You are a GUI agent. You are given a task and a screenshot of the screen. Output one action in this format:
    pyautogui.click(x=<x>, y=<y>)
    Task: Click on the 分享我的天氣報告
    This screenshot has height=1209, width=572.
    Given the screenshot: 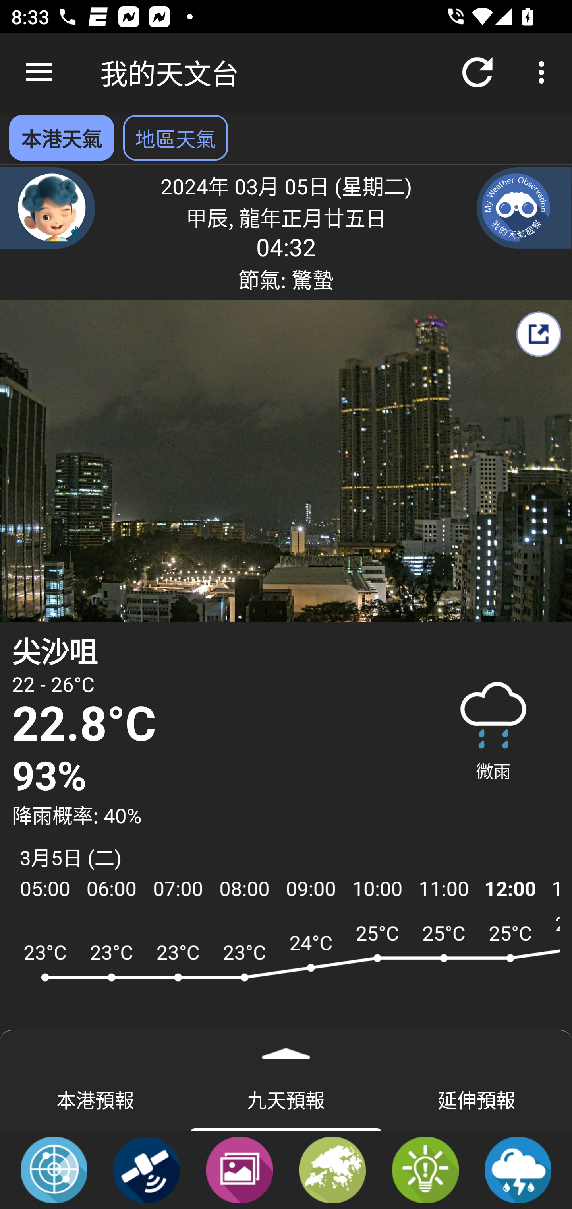 What is the action you would take?
    pyautogui.click(x=538, y=334)
    